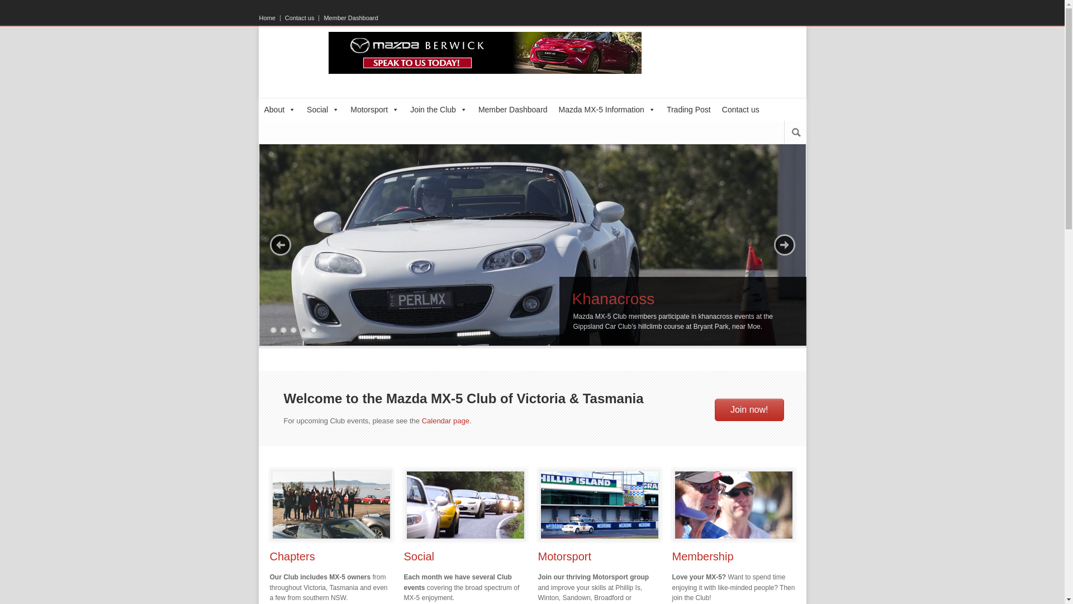 Image resolution: width=1073 pixels, height=604 pixels. Describe the element at coordinates (280, 245) in the screenshot. I see `Previous` at that location.